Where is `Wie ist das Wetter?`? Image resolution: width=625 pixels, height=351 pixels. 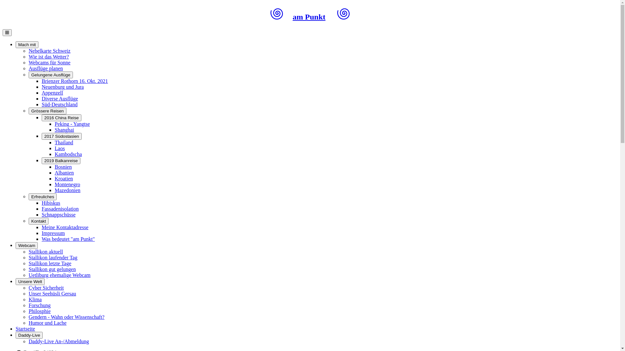 Wie ist das Wetter? is located at coordinates (49, 57).